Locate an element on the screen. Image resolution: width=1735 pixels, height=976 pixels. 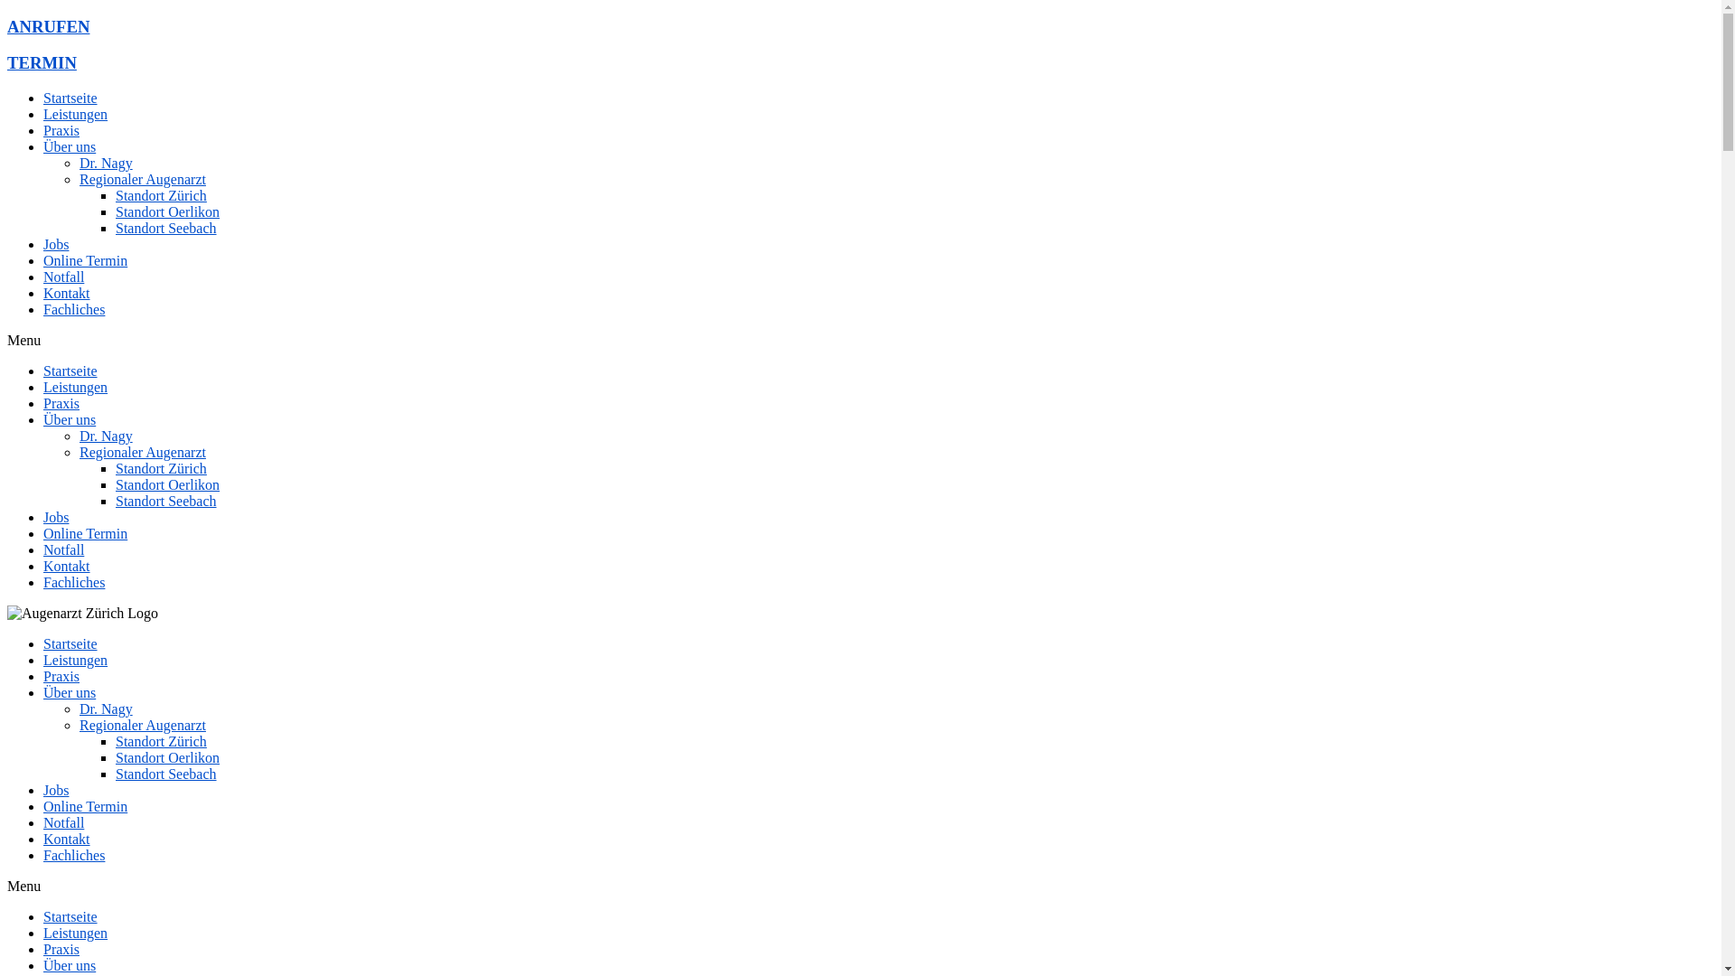
Startseite is located at coordinates (70, 643).